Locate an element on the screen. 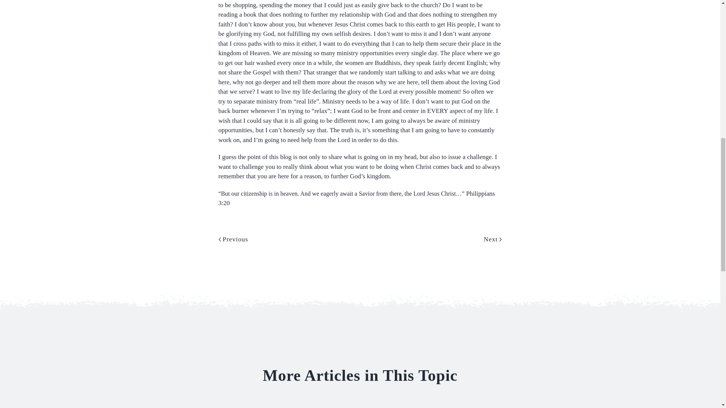 The height and width of the screenshot is (408, 726). 490 Baht Buzzer. is located at coordinates (294, 406).